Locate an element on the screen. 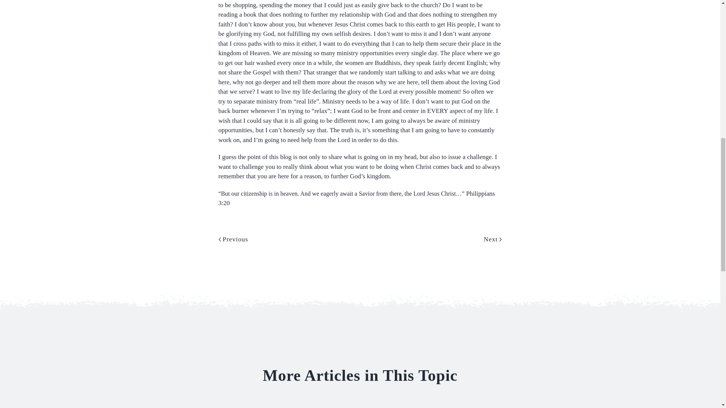 The height and width of the screenshot is (408, 726). 490 Baht Buzzer. is located at coordinates (294, 406).